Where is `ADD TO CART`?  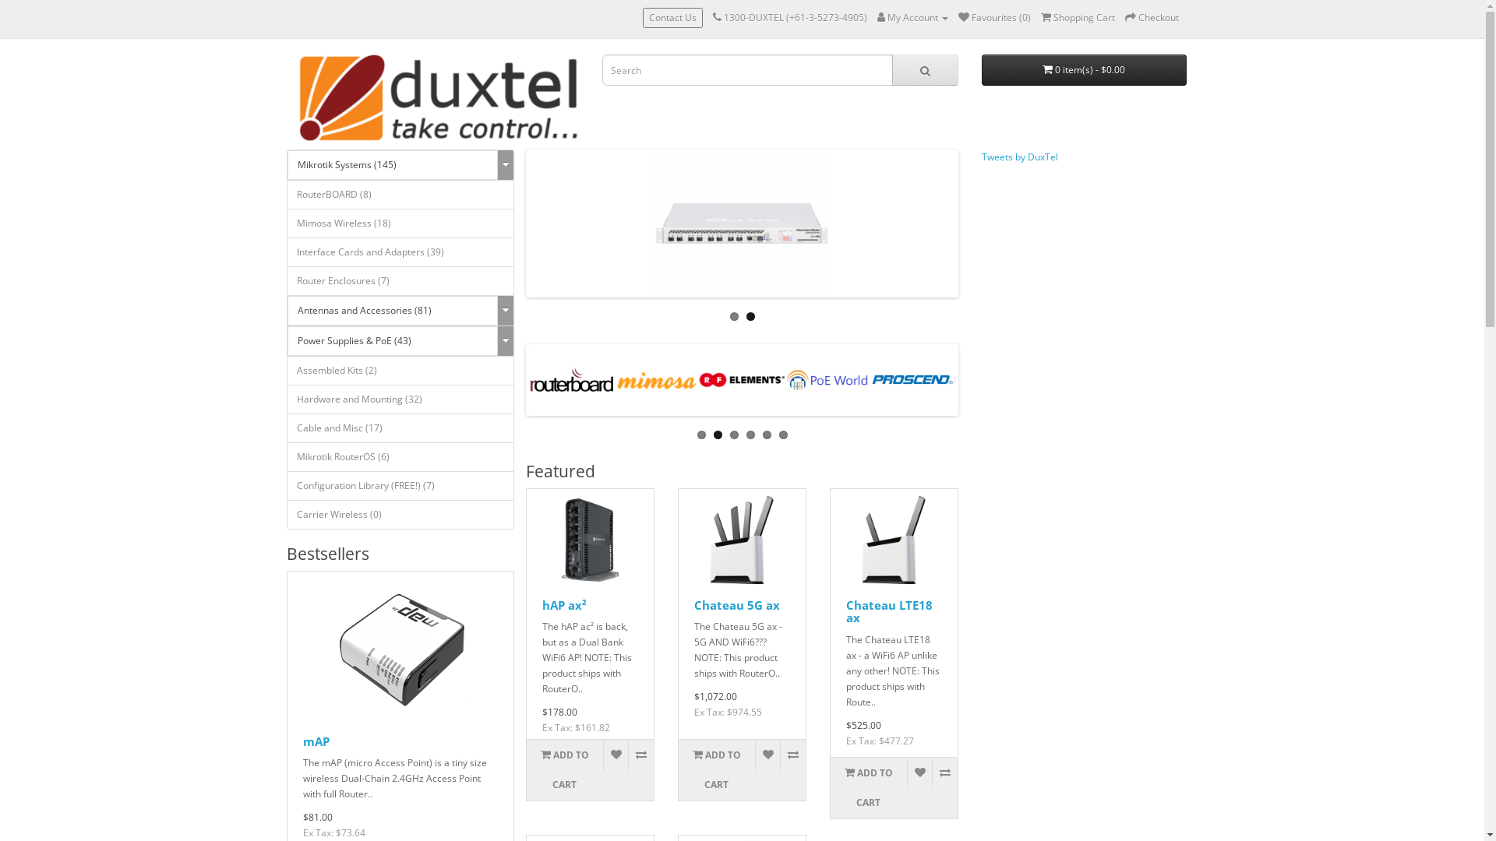 ADD TO CART is located at coordinates (565, 770).